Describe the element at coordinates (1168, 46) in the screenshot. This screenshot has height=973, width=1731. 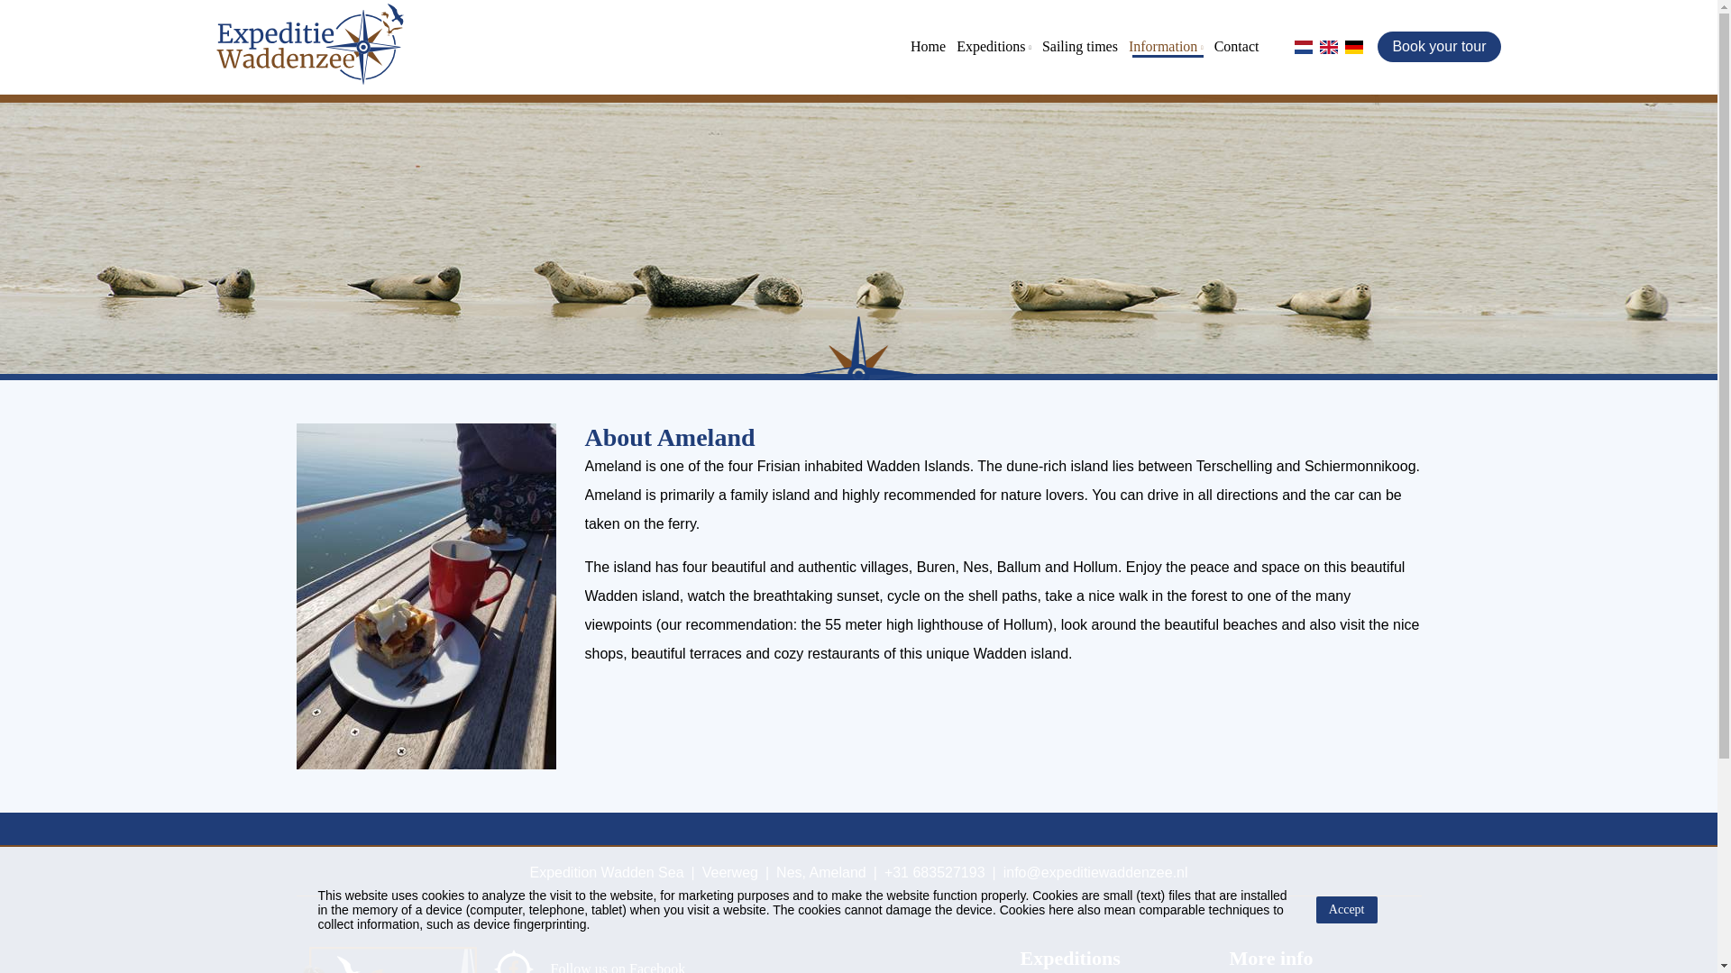
I see `Information` at that location.